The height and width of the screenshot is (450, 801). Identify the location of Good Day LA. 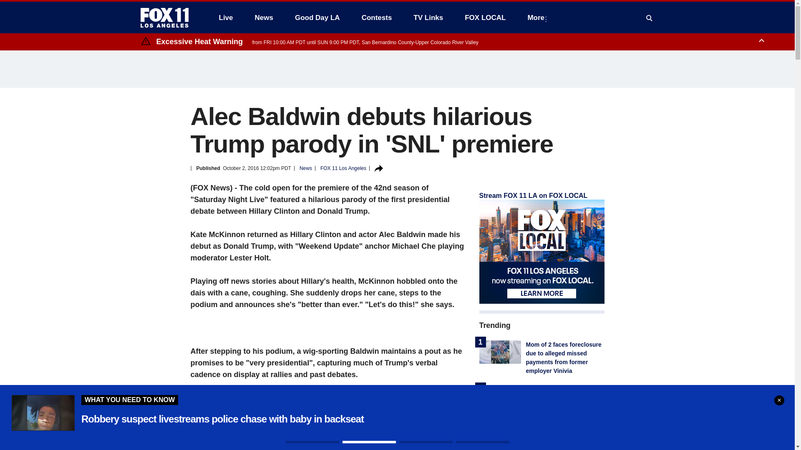
(317, 17).